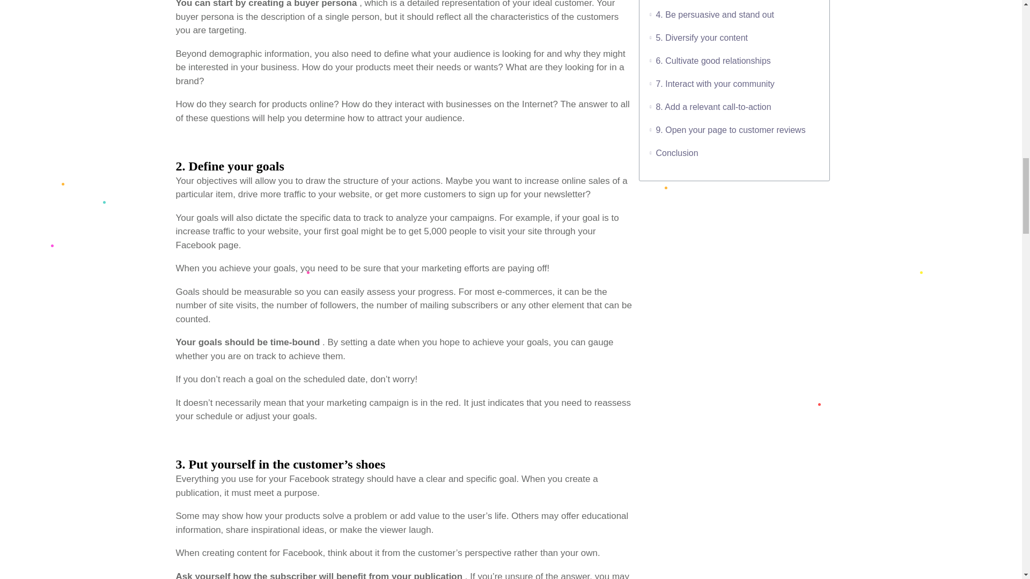  I want to click on Conclusion, so click(676, 153).